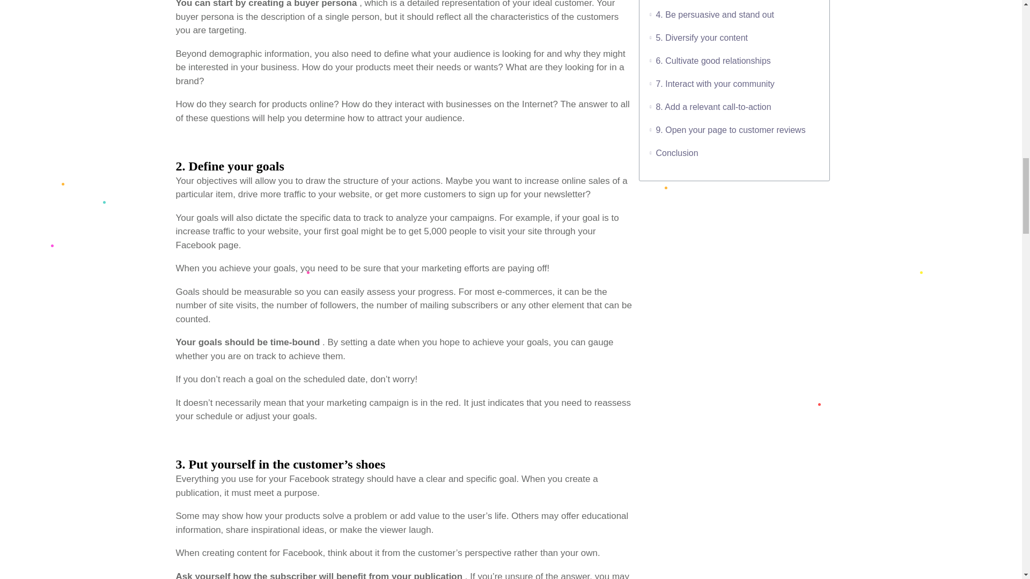  I want to click on Conclusion, so click(676, 153).